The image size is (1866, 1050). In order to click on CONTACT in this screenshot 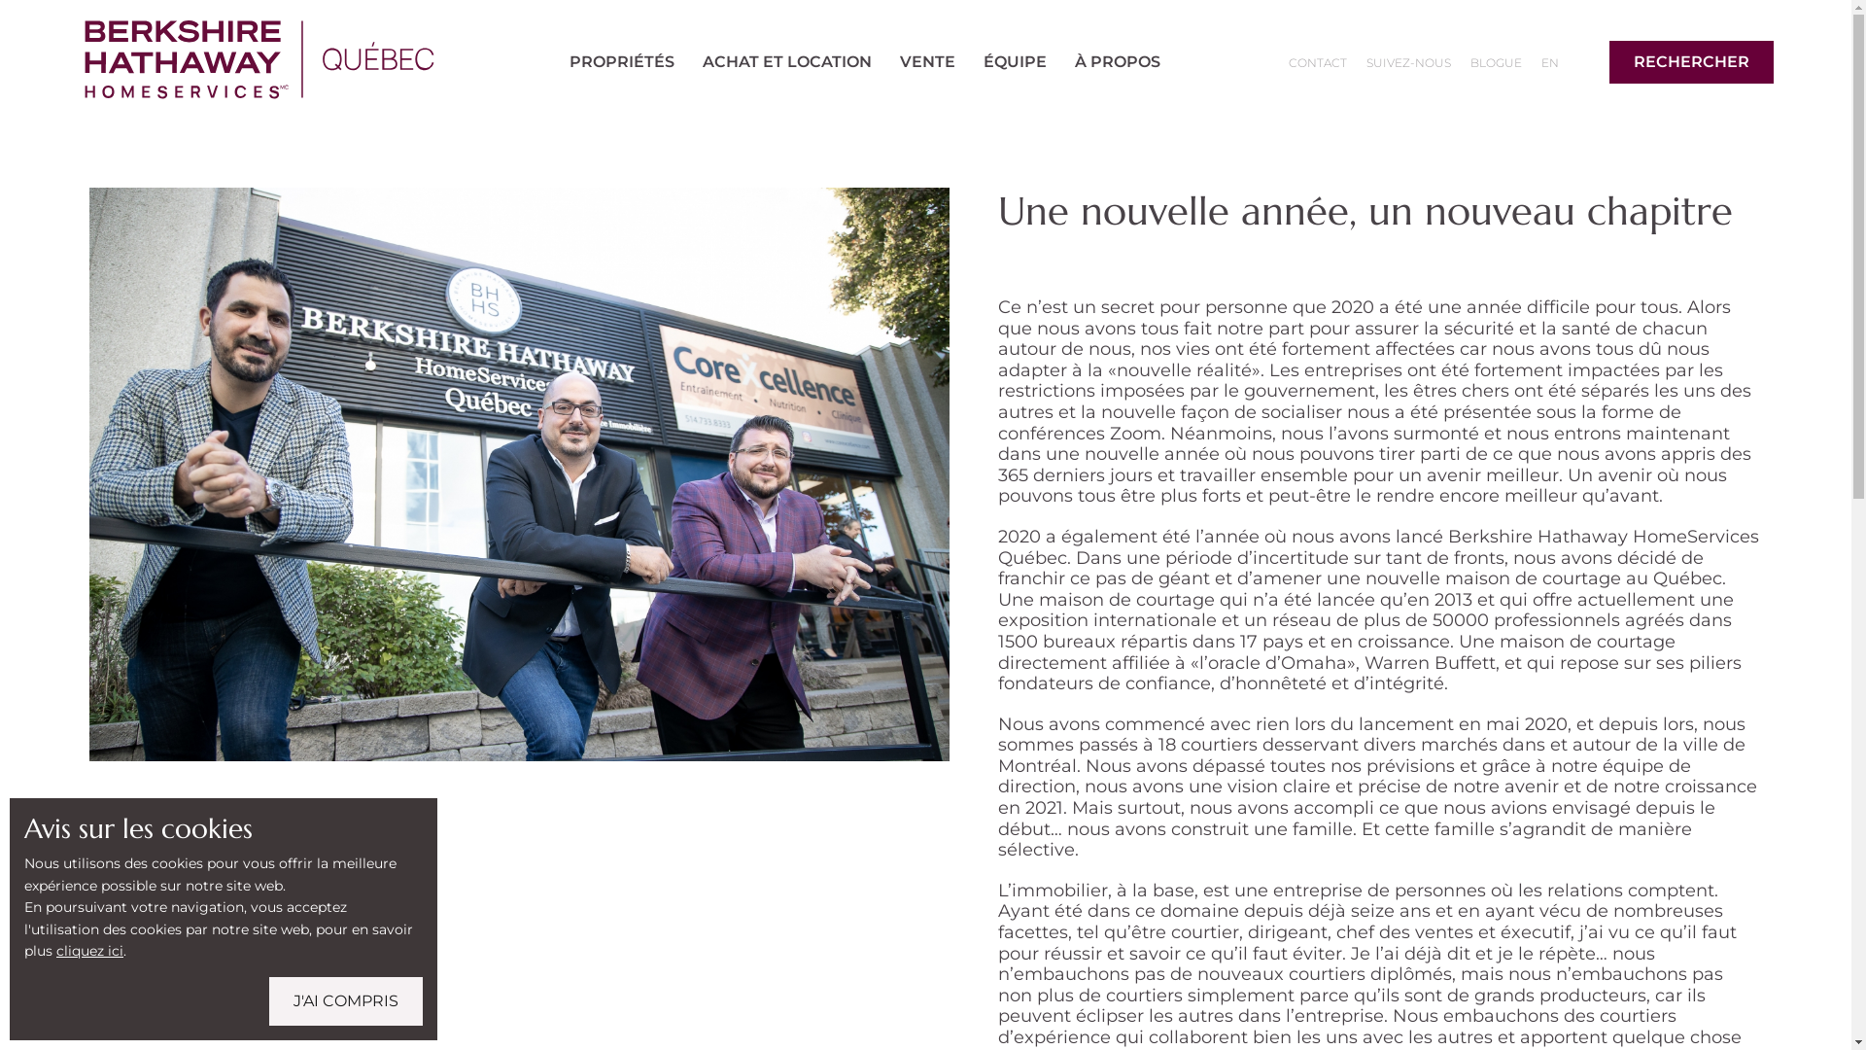, I will do `click(1318, 63)`.